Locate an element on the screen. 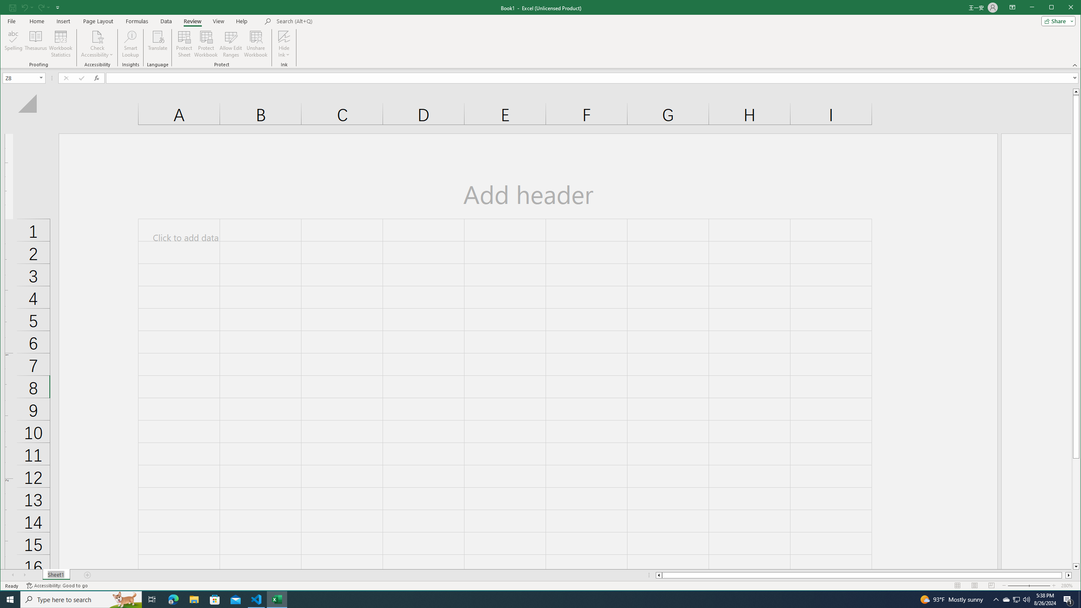 The image size is (1081, 608). Excel - 1 running window is located at coordinates (277, 600).